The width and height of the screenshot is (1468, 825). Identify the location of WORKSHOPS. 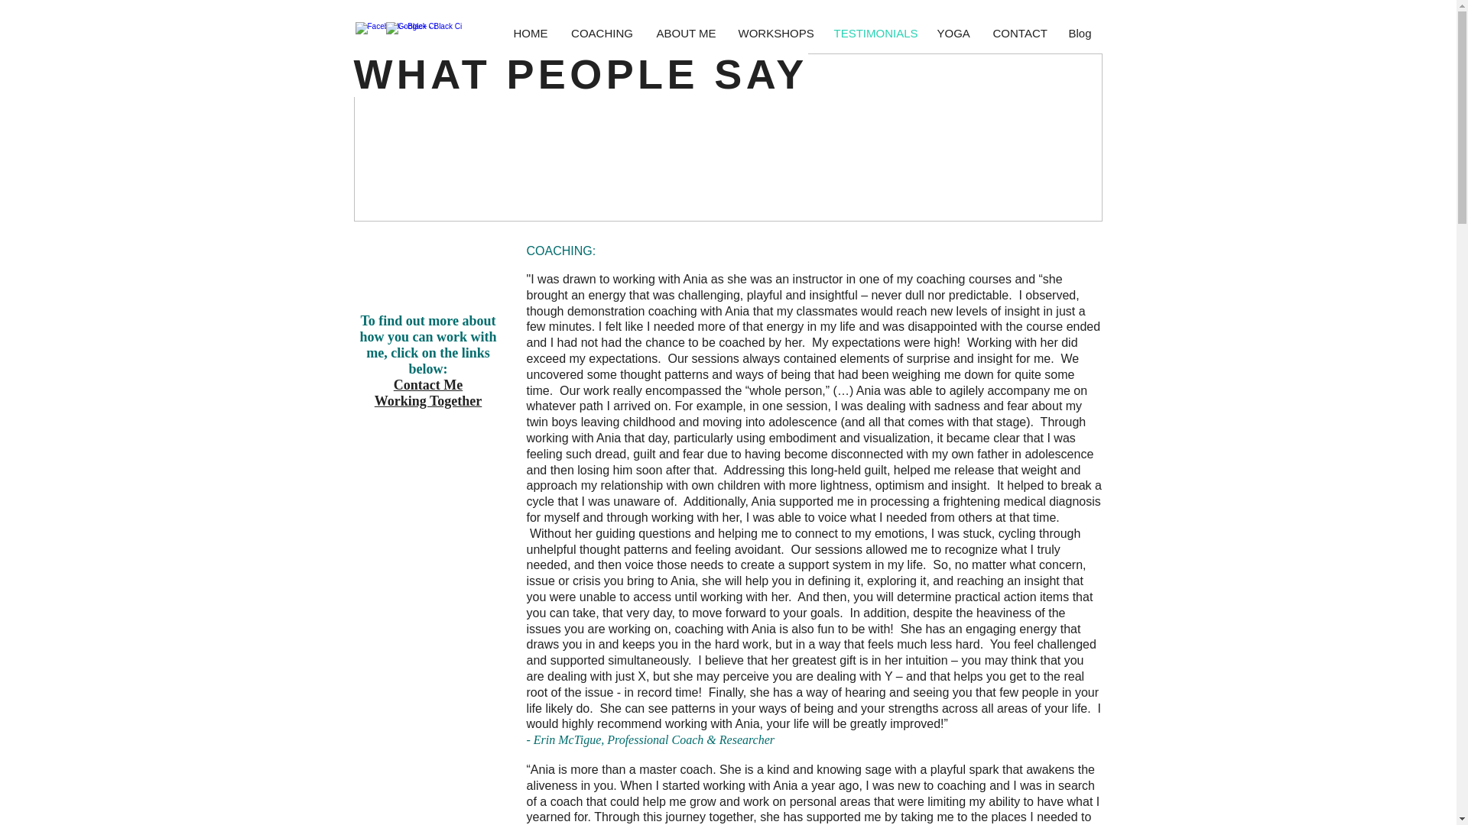
(774, 34).